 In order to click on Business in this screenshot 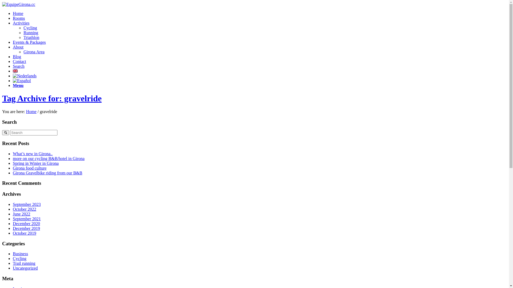, I will do `click(20, 254)`.